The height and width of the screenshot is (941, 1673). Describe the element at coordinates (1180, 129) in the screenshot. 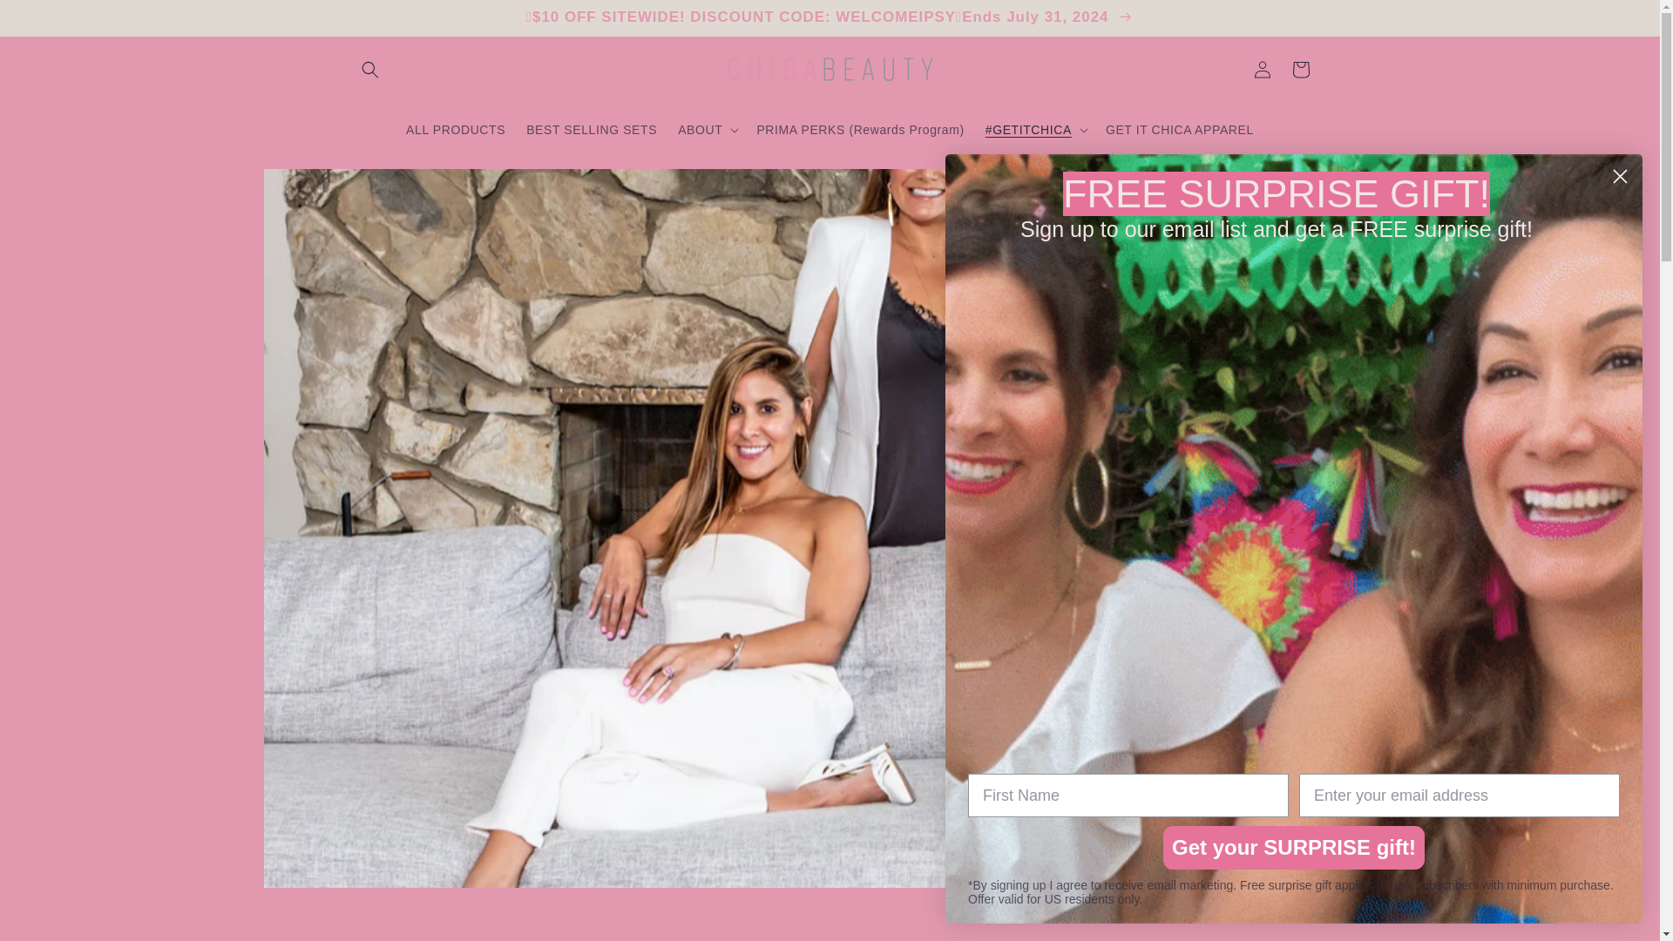

I see `GET IT CHICA APPAREL` at that location.